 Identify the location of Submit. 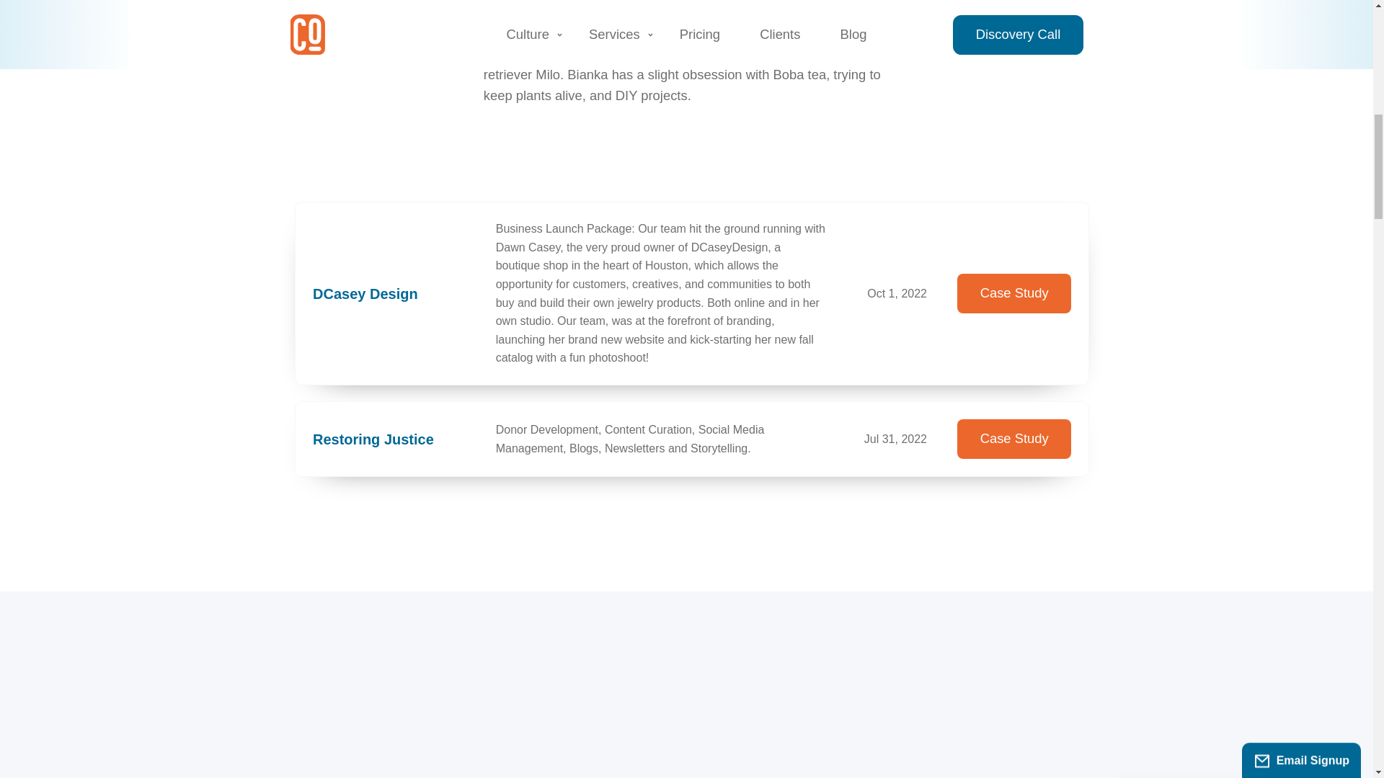
(1228, 133).